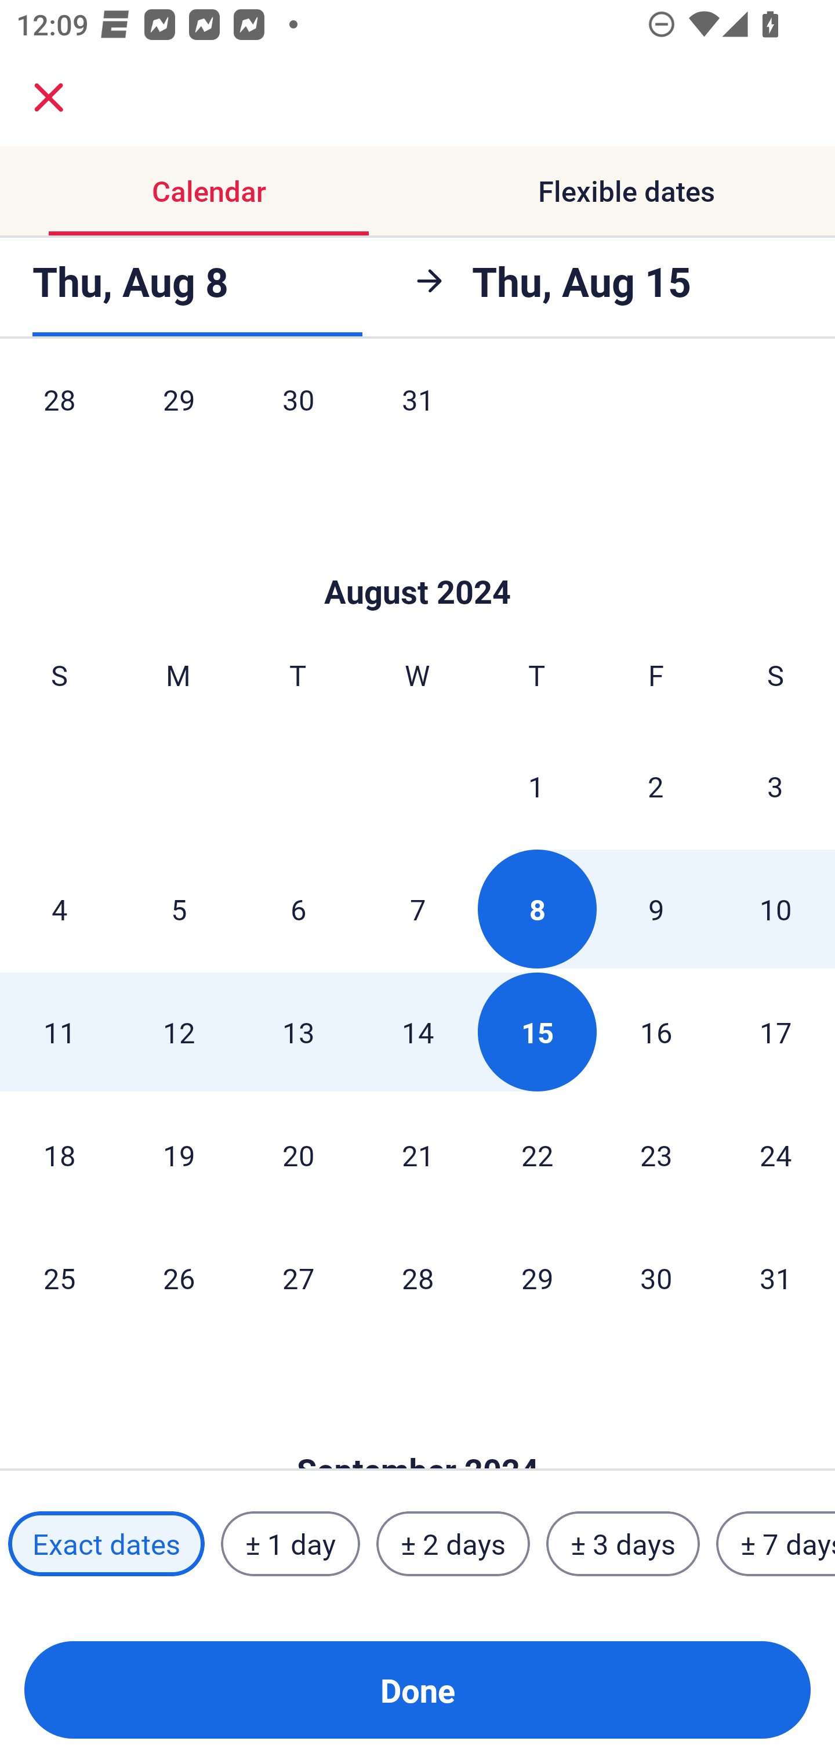 The width and height of the screenshot is (835, 1763). What do you see at coordinates (59, 1278) in the screenshot?
I see `25 Sunday, August 25, 2024` at bounding box center [59, 1278].